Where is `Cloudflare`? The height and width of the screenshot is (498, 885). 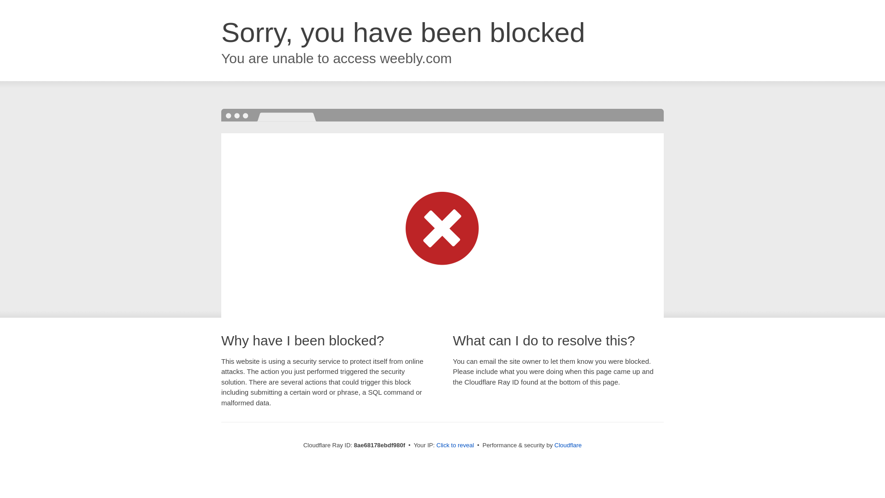
Cloudflare is located at coordinates (568, 445).